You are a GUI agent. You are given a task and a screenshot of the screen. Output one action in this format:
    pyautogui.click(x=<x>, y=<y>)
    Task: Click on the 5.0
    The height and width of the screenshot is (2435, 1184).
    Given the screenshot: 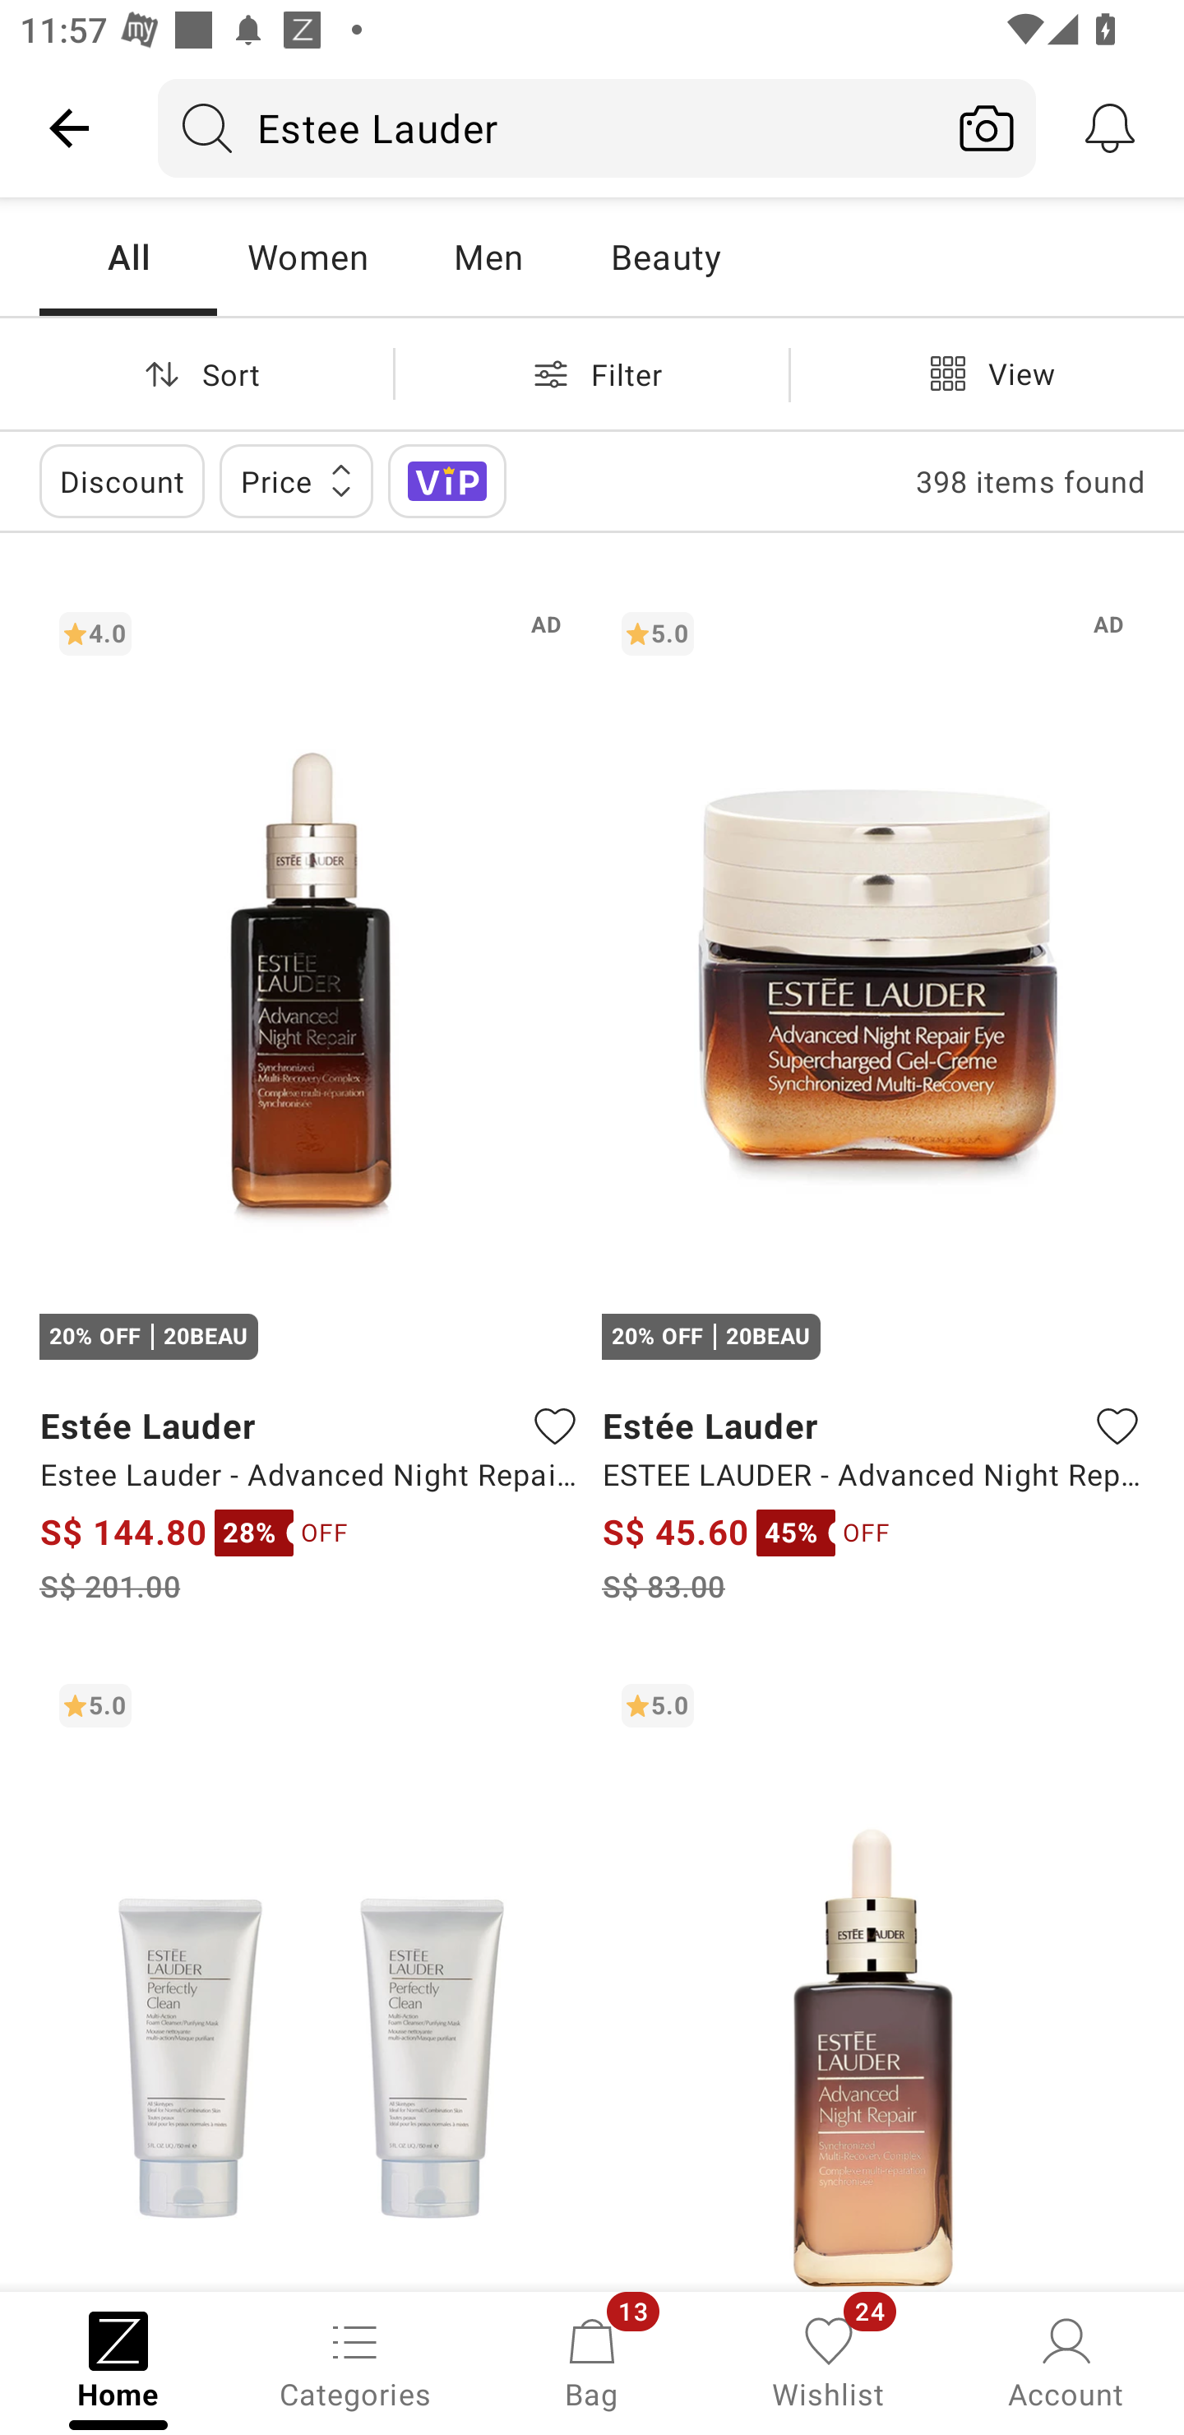 What is the action you would take?
    pyautogui.click(x=311, y=1977)
    